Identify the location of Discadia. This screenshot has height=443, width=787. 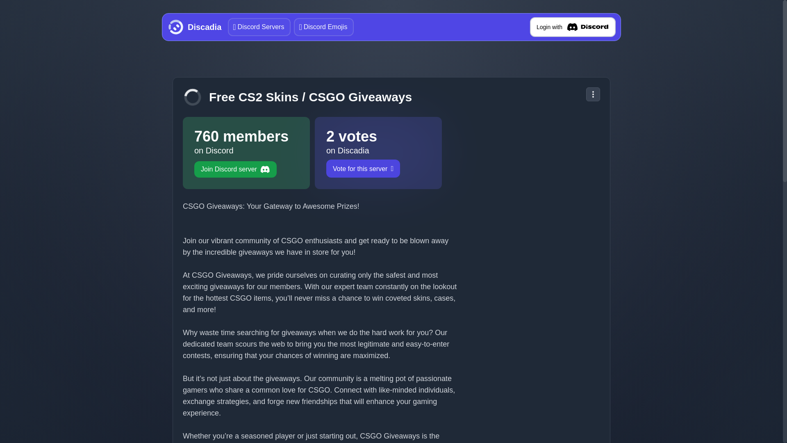
(193, 27).